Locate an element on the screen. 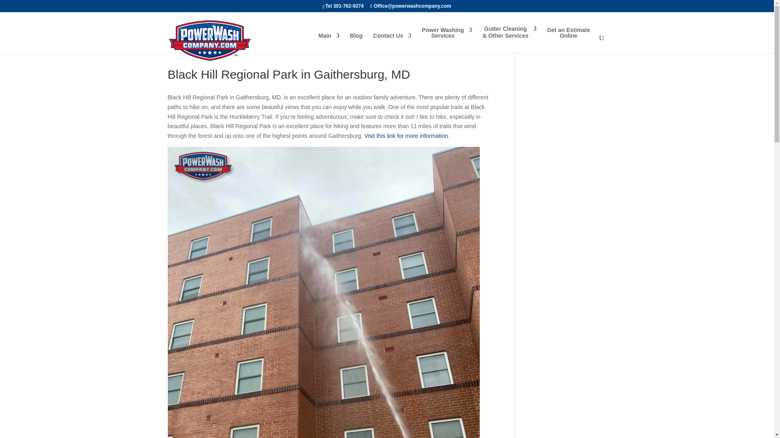 The image size is (780, 438). Main is located at coordinates (447, 39).